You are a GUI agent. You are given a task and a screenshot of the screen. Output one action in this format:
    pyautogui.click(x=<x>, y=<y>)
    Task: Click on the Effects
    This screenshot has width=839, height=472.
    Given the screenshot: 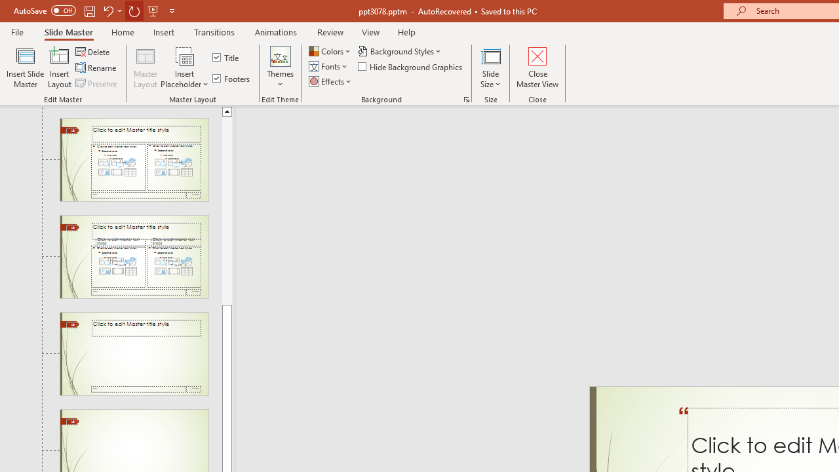 What is the action you would take?
    pyautogui.click(x=331, y=81)
    